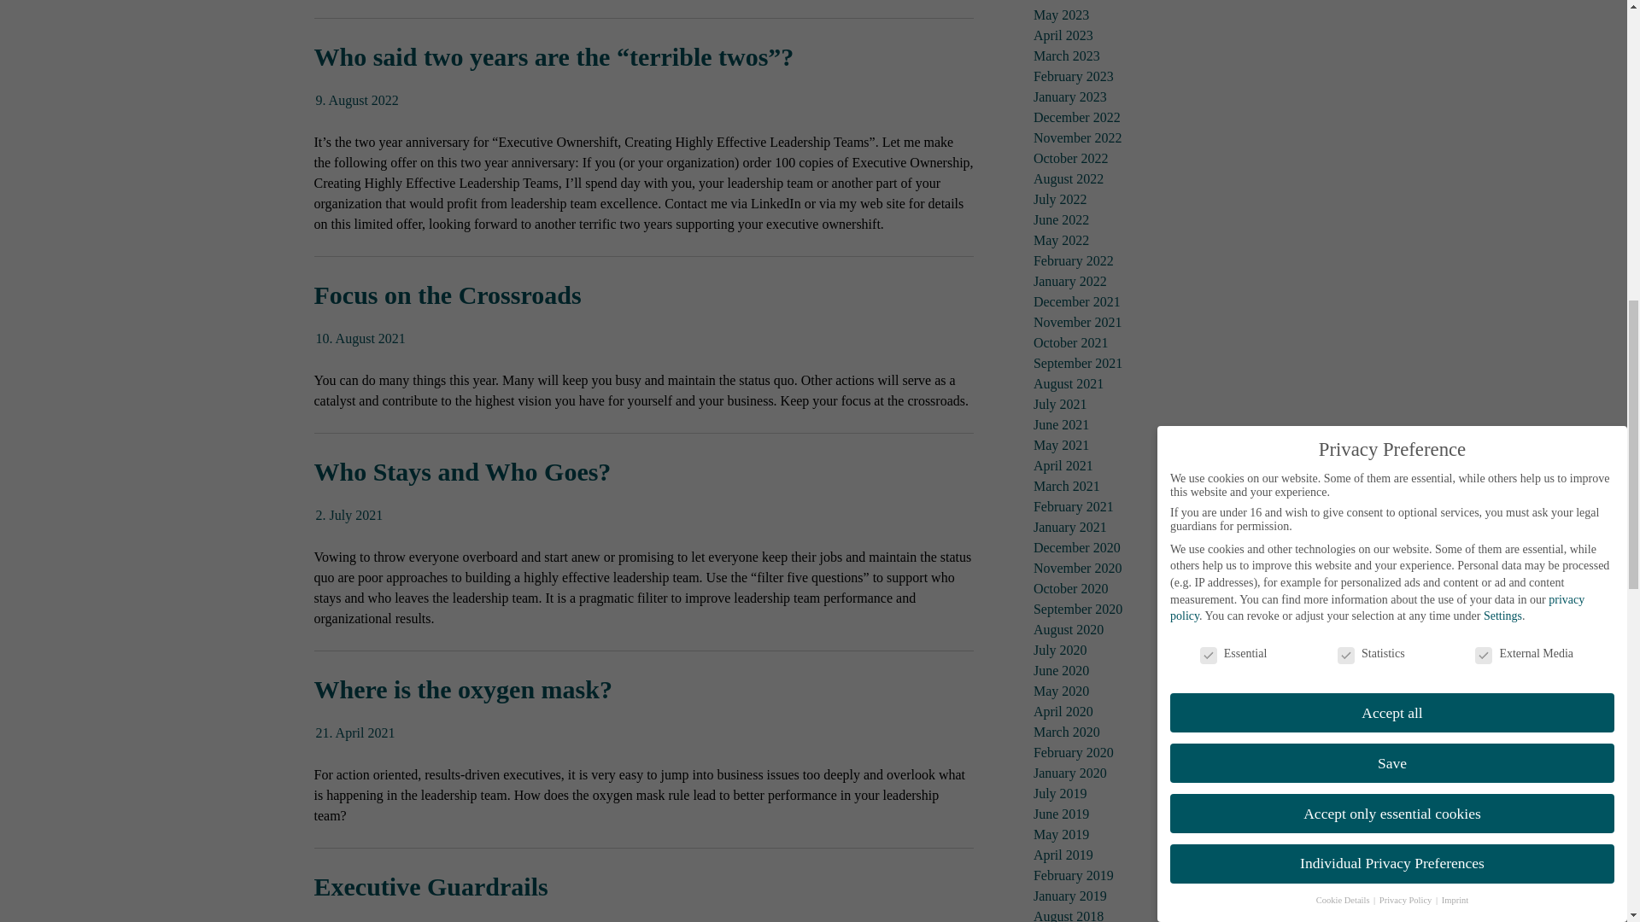 The height and width of the screenshot is (922, 1640). What do you see at coordinates (360, 338) in the screenshot?
I see `Focus on the Crossroads` at bounding box center [360, 338].